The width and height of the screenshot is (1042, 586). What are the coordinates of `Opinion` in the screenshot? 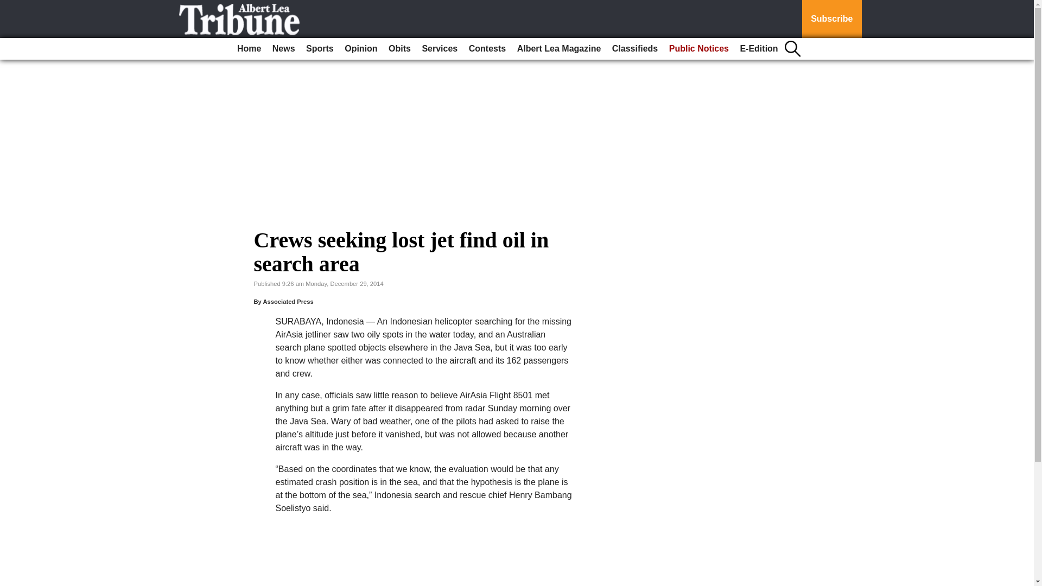 It's located at (360, 49).